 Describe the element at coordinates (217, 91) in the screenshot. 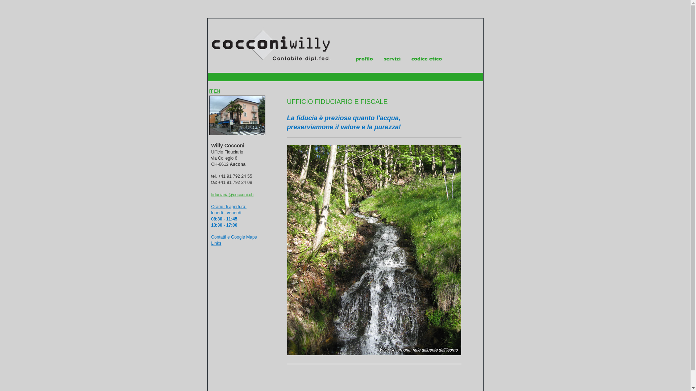

I see `EN` at that location.